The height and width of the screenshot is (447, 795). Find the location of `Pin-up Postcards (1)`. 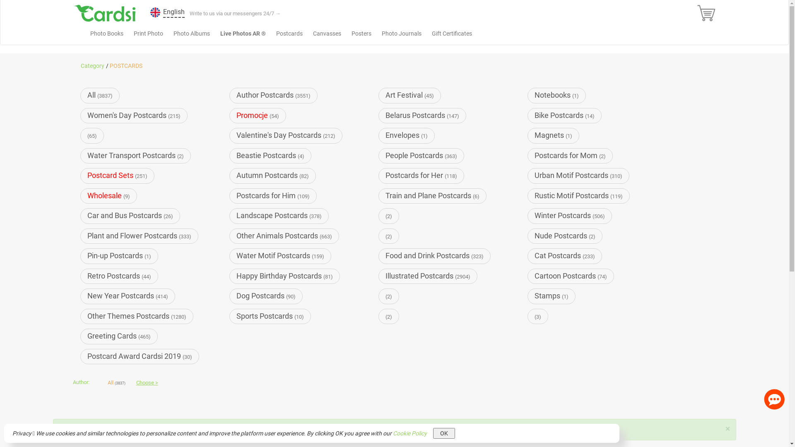

Pin-up Postcards (1) is located at coordinates (119, 256).